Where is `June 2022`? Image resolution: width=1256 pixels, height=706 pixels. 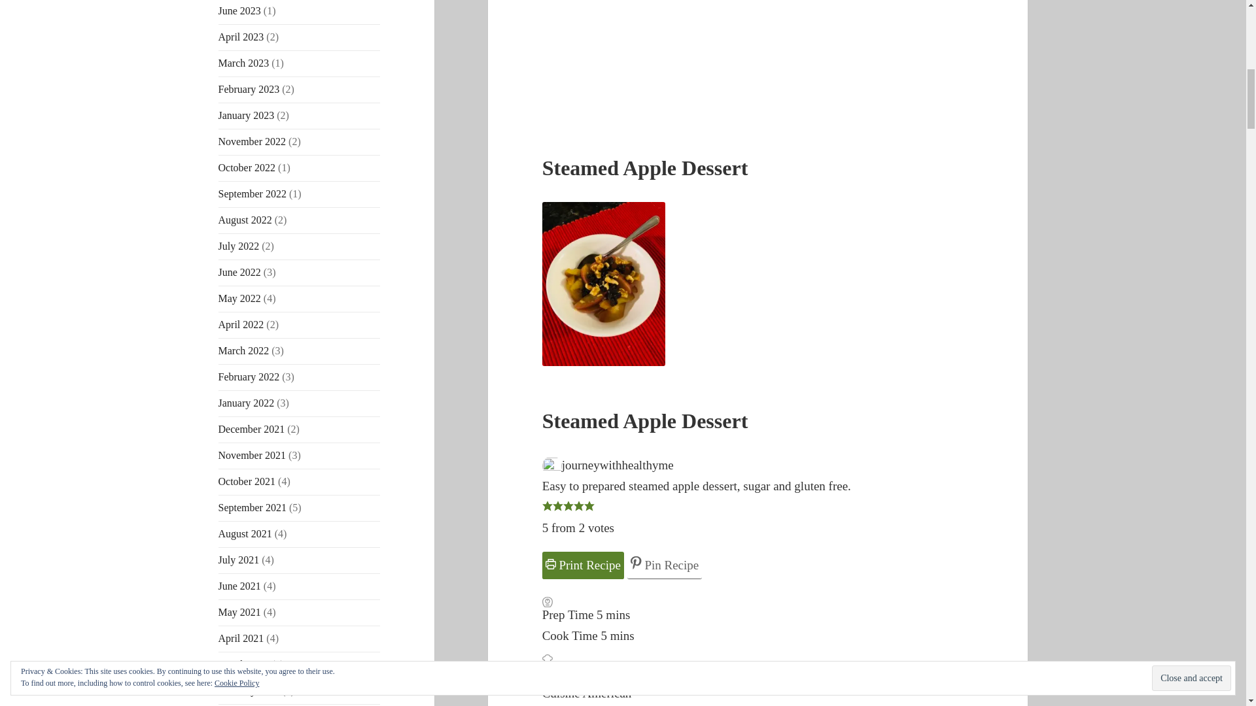 June 2022 is located at coordinates (239, 272).